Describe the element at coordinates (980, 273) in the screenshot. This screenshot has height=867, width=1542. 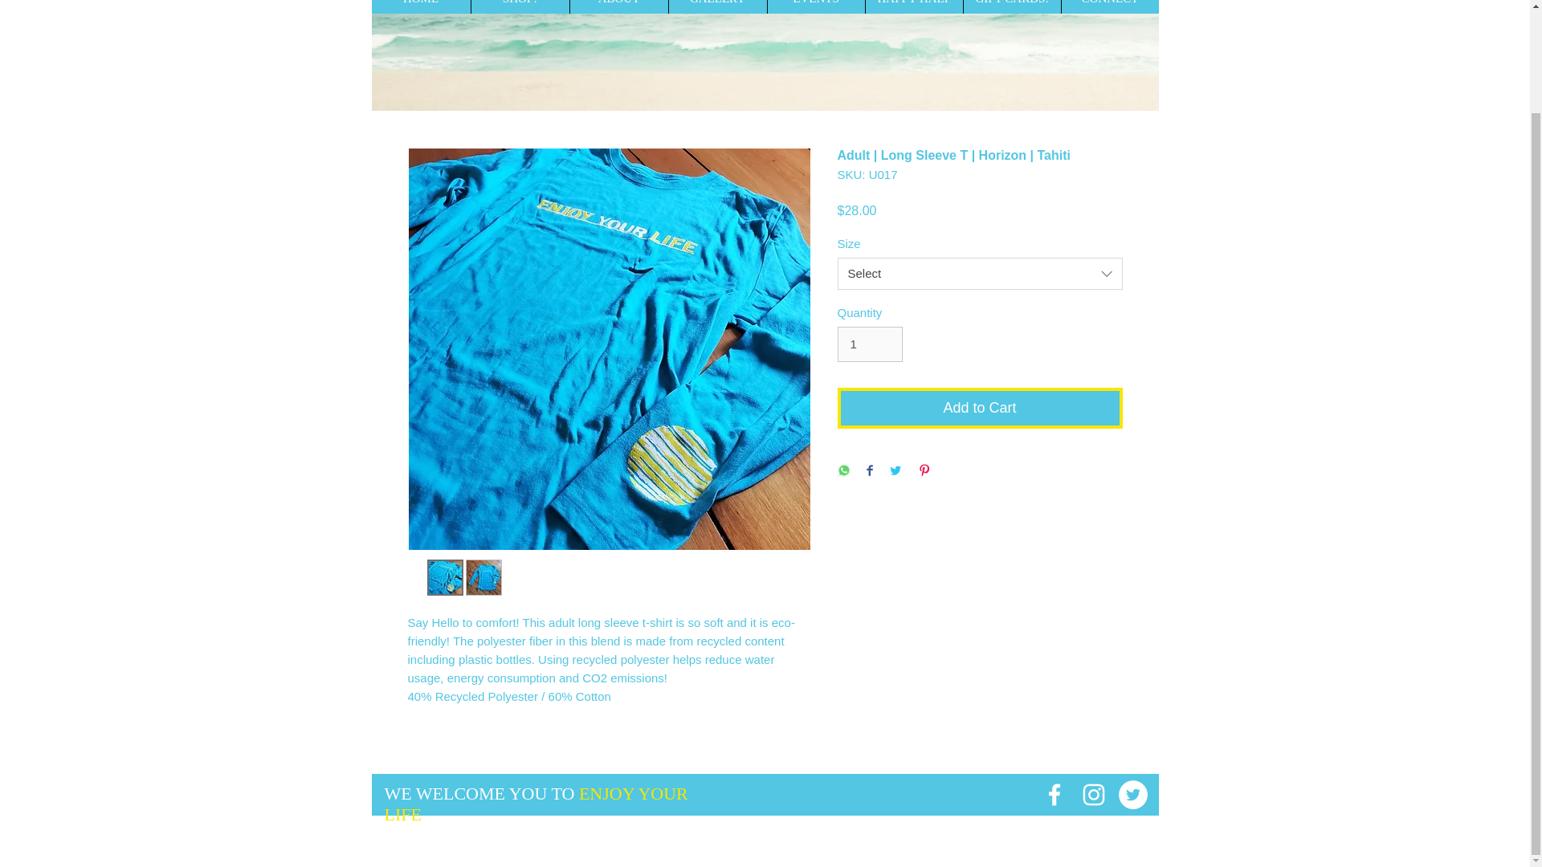
I see `Select` at that location.